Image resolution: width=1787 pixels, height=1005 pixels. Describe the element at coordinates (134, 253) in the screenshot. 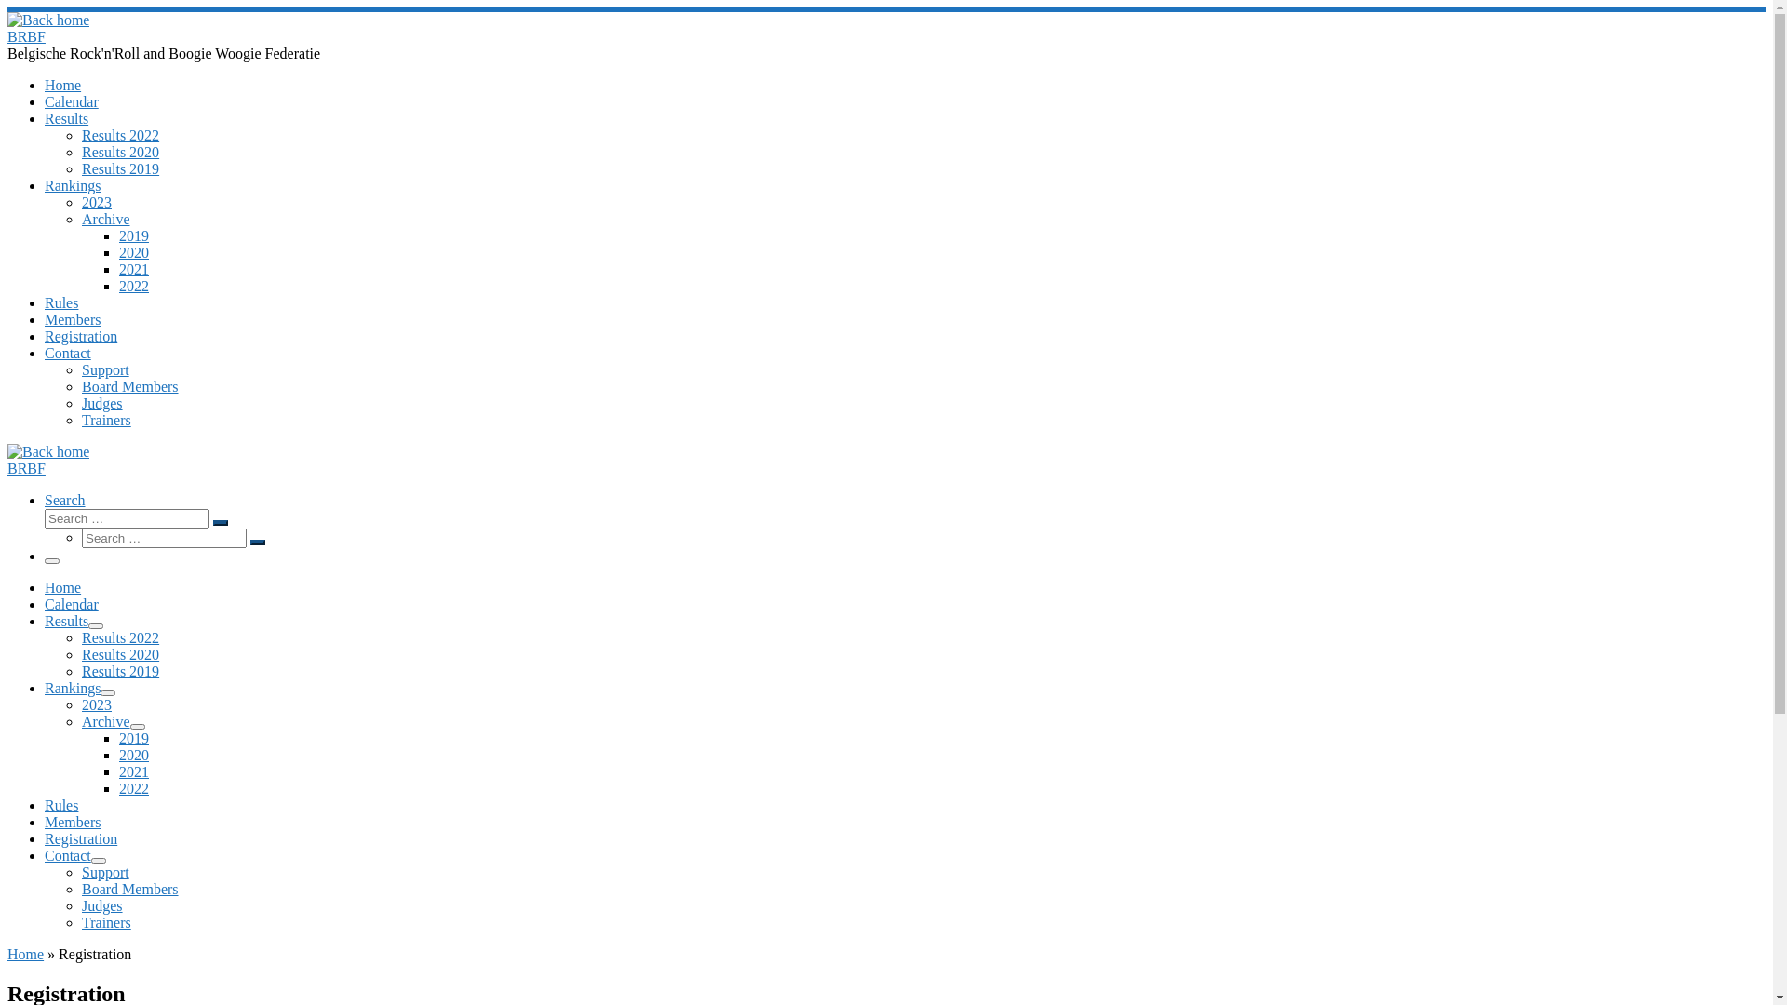

I see `2020` at that location.